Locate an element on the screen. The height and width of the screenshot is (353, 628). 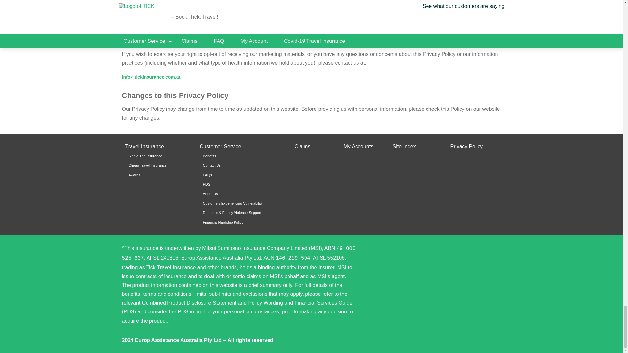
Awards is located at coordinates (159, 175).